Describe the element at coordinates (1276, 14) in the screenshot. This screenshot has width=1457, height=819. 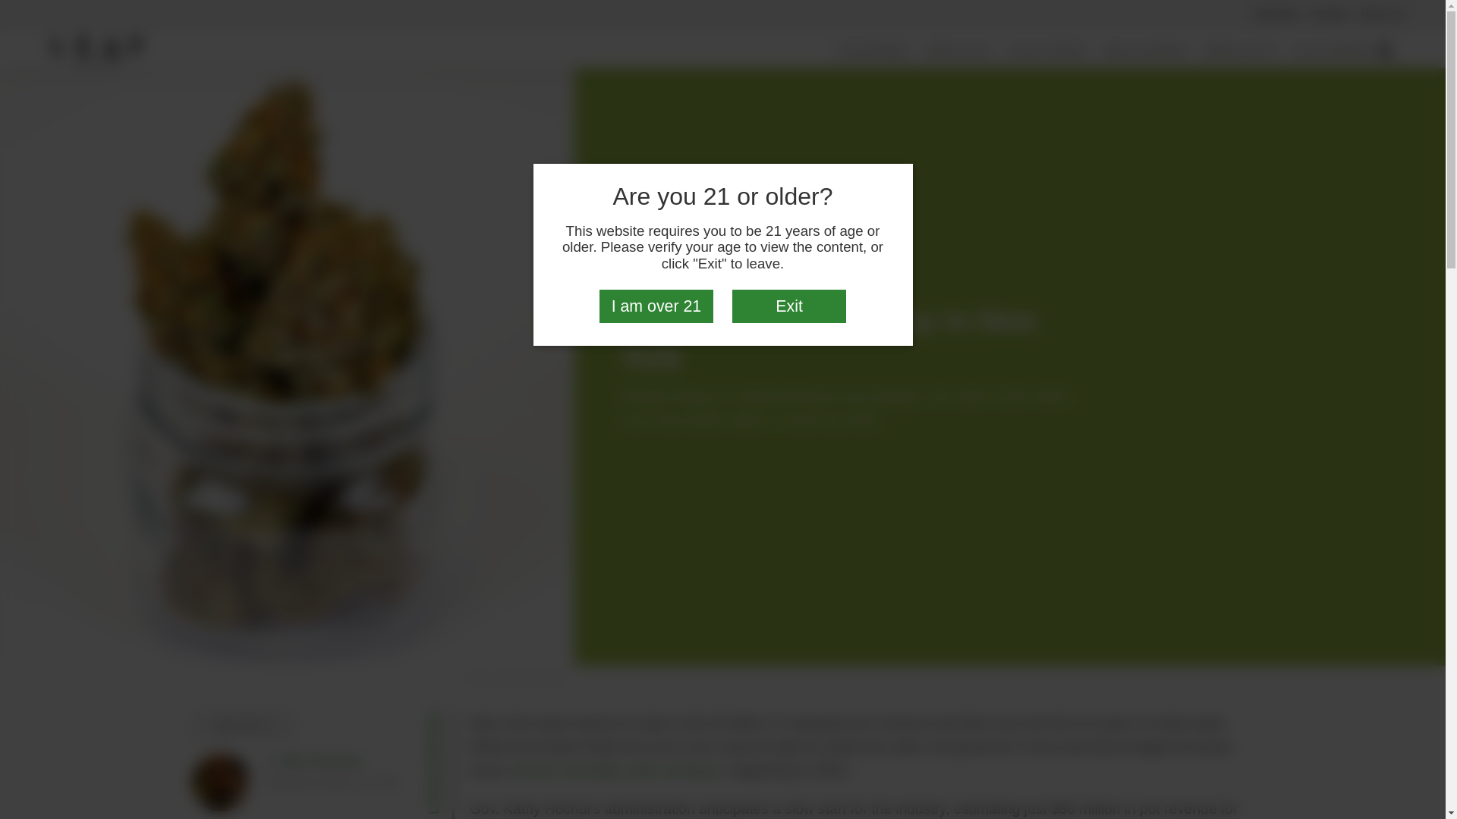
I see `Advertise` at that location.